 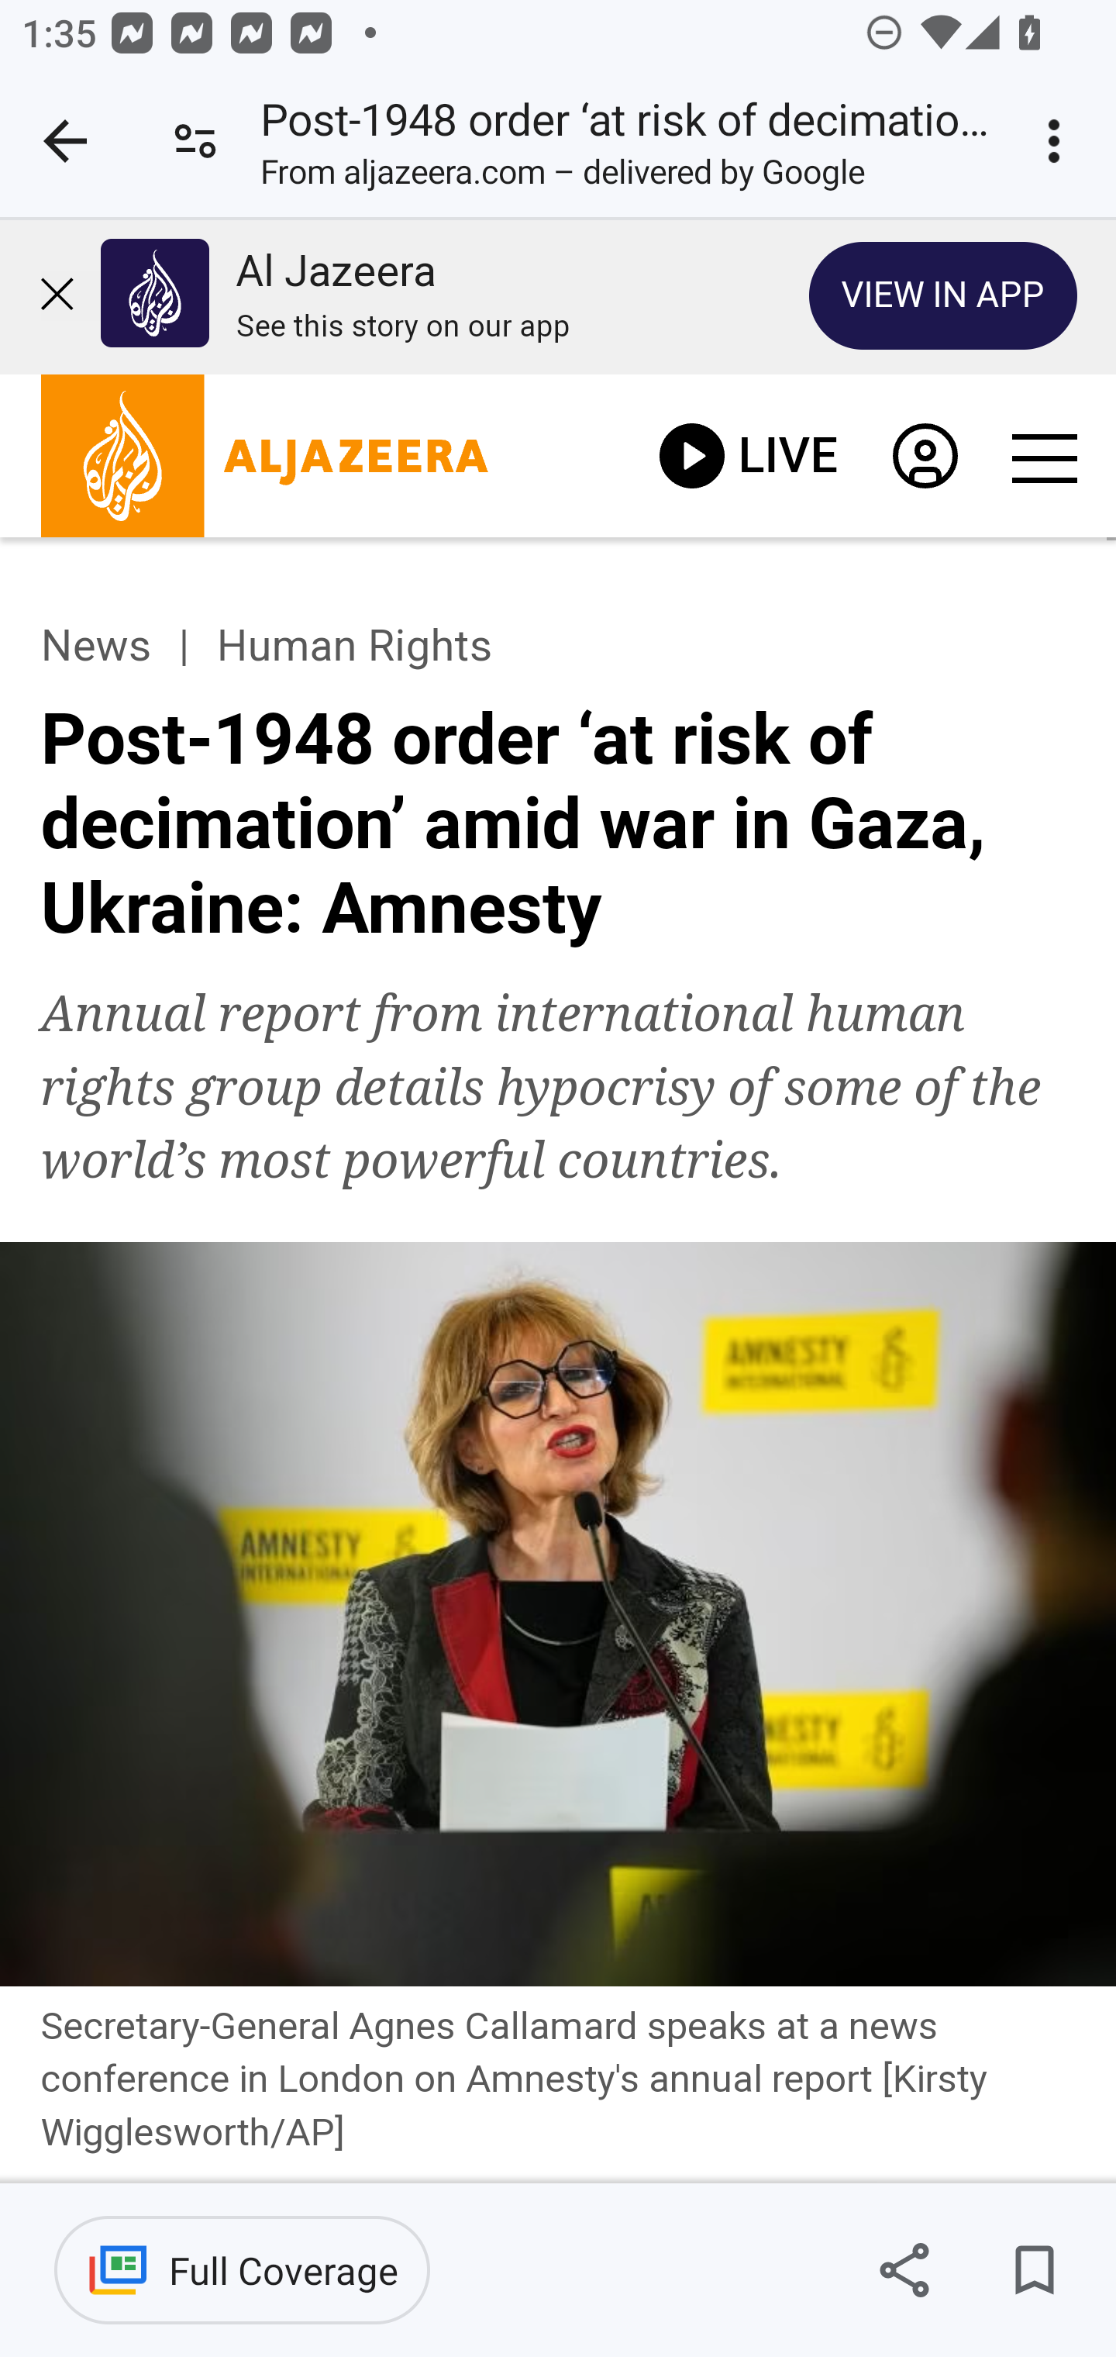 I want to click on Link to live stream video player LIVE, so click(x=749, y=456).